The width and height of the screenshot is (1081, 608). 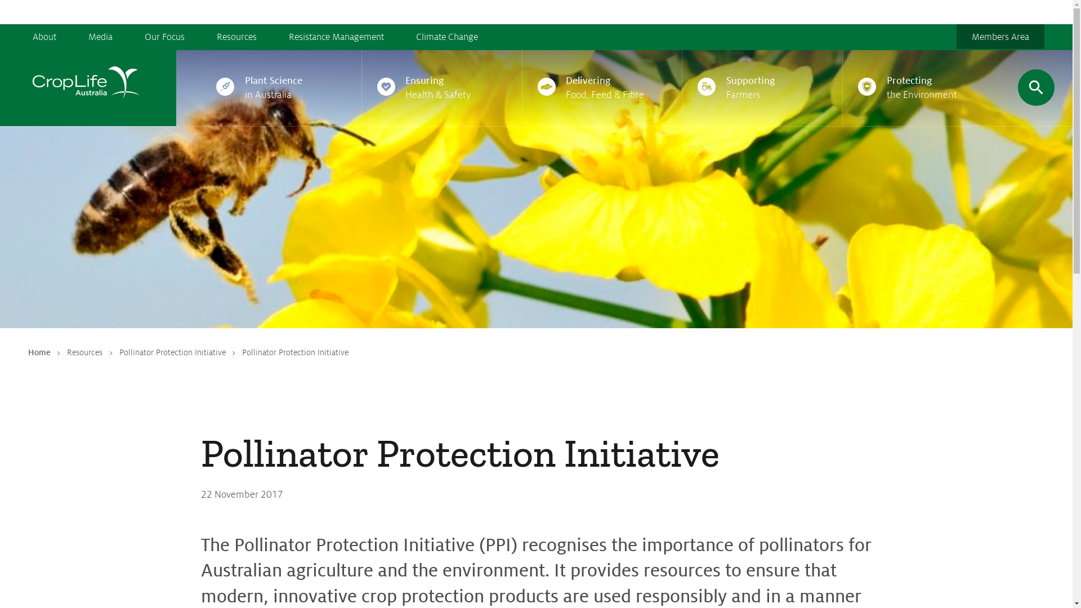 What do you see at coordinates (1000, 37) in the screenshot?
I see `Members Area` at bounding box center [1000, 37].